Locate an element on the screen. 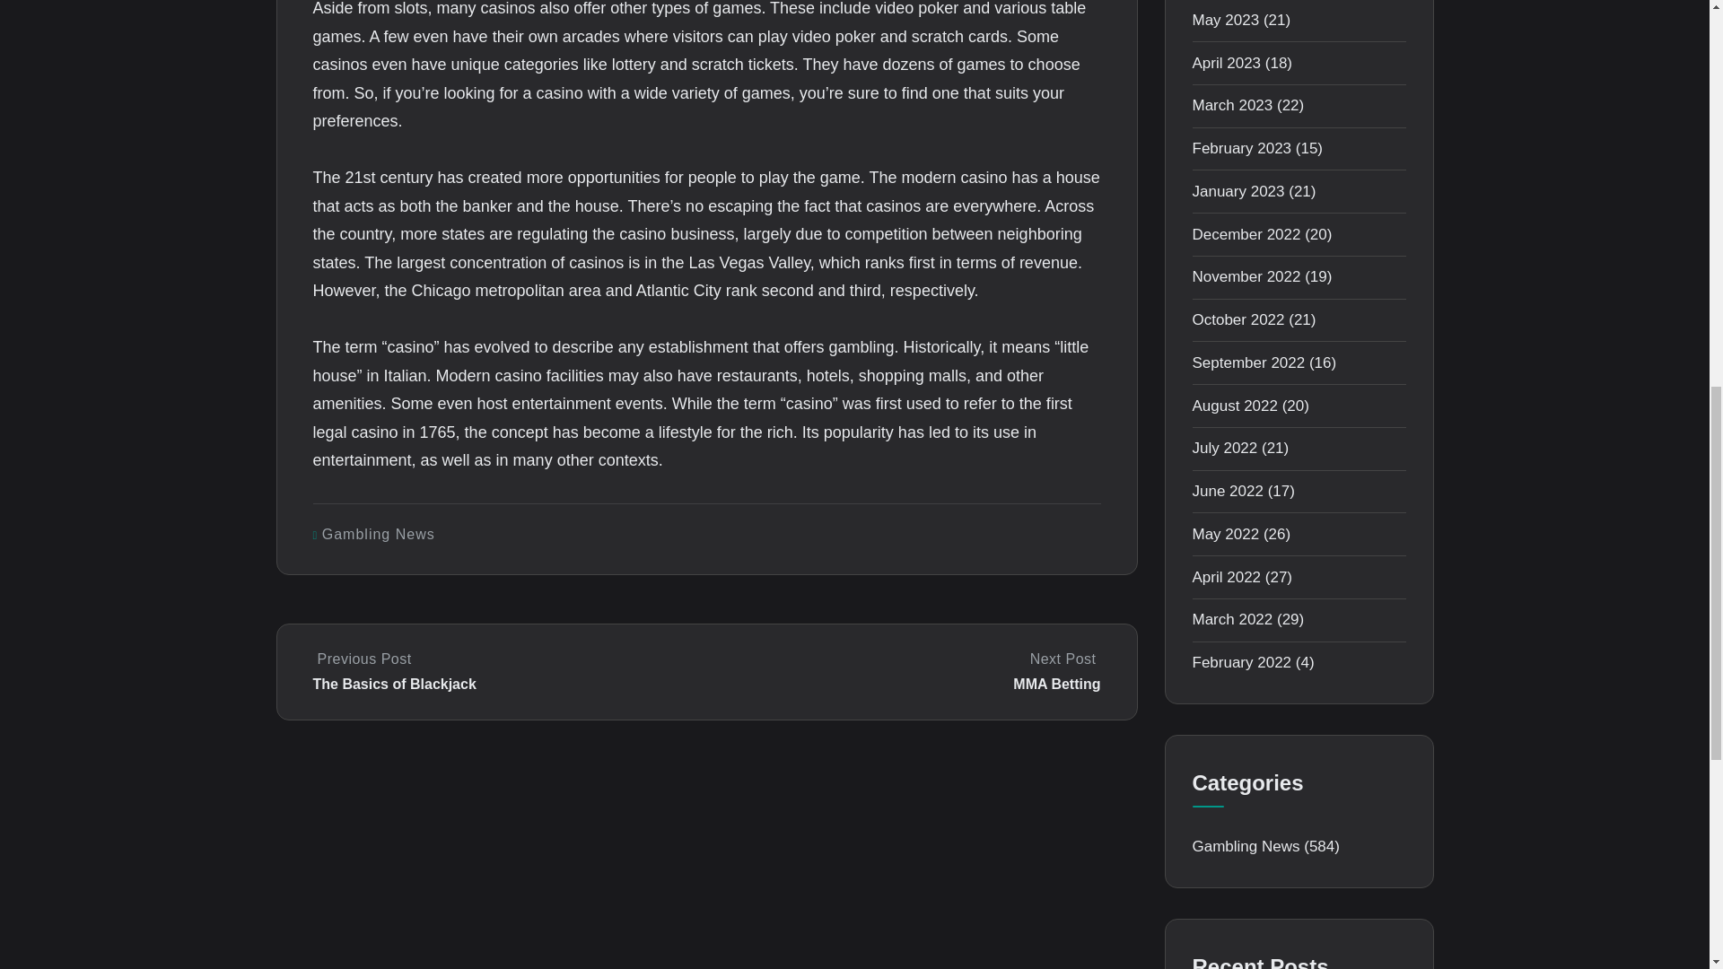  May 2023 is located at coordinates (1241, 147).